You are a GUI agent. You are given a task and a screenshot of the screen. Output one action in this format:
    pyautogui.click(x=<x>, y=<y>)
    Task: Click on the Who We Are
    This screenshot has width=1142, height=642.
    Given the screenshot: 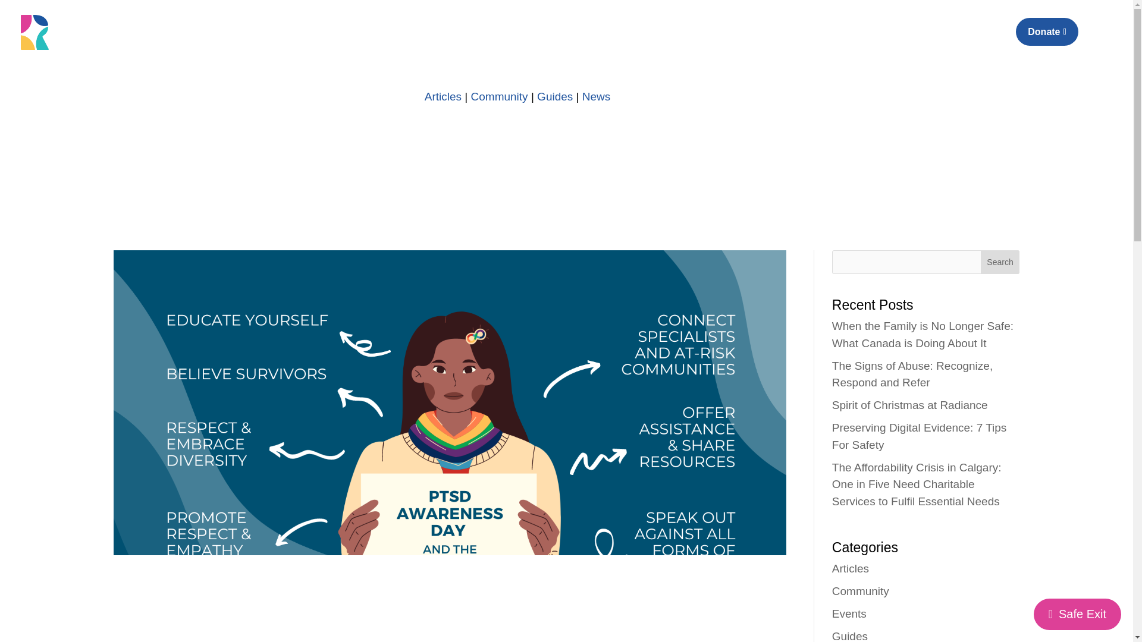 What is the action you would take?
    pyautogui.click(x=727, y=38)
    